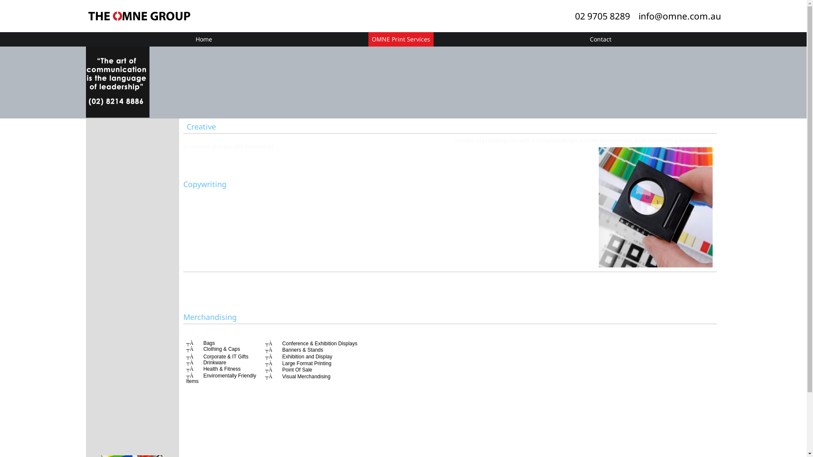 This screenshot has width=813, height=457. What do you see at coordinates (600, 39) in the screenshot?
I see `Contact` at bounding box center [600, 39].